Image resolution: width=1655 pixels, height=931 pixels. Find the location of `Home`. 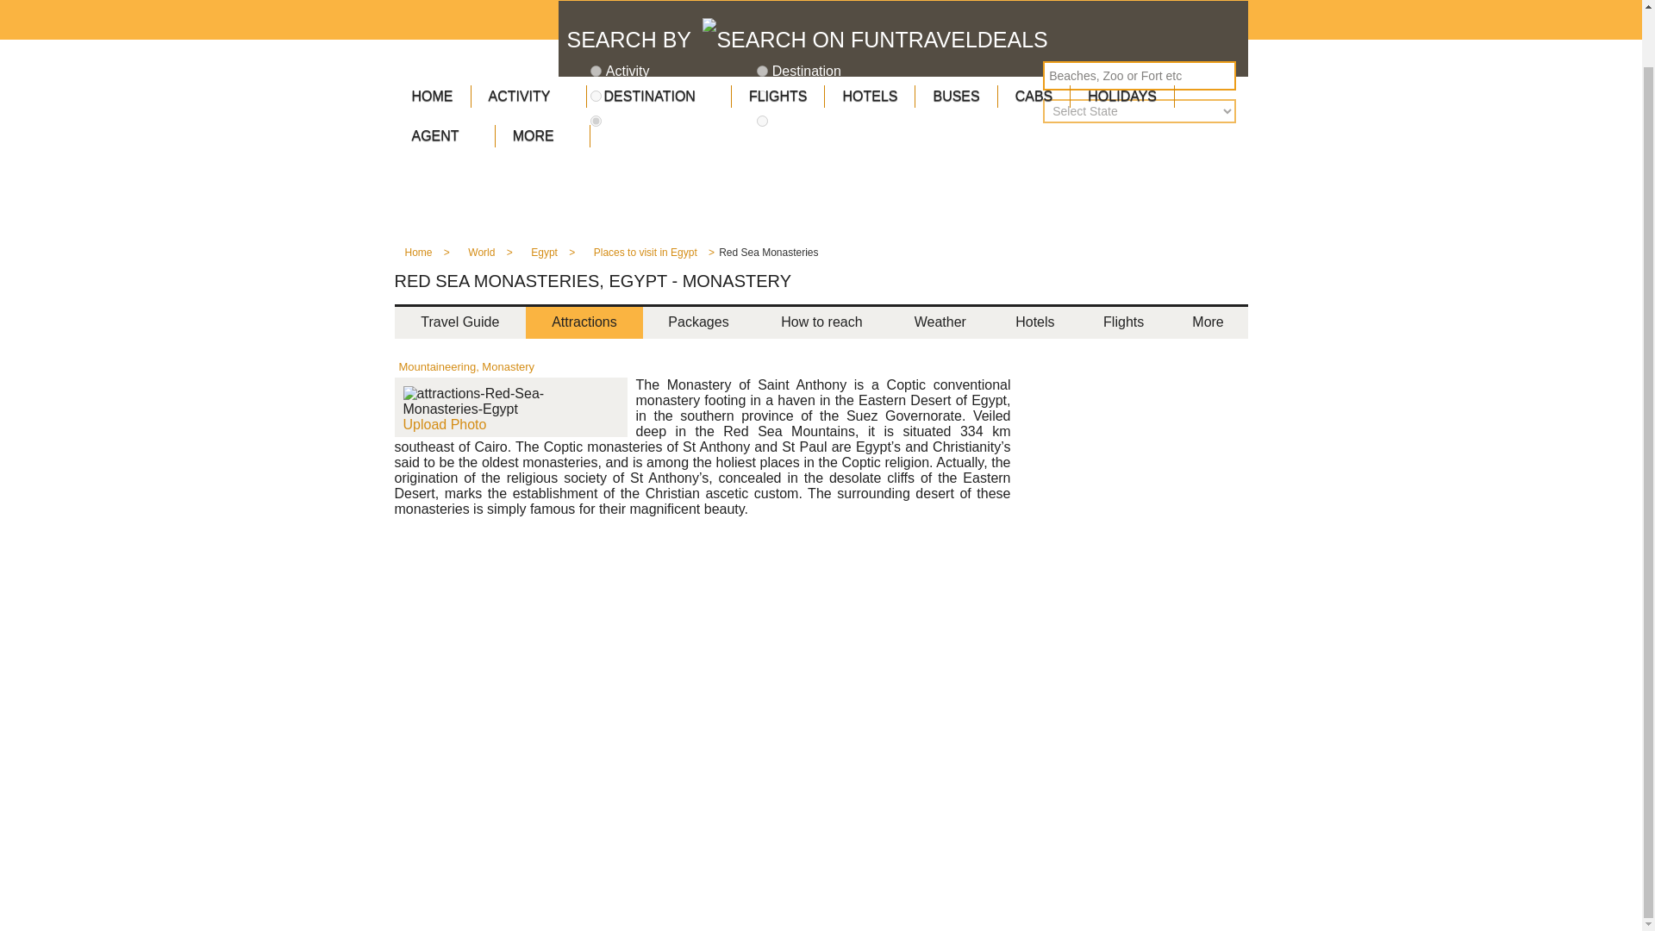

Home is located at coordinates (417, 257).